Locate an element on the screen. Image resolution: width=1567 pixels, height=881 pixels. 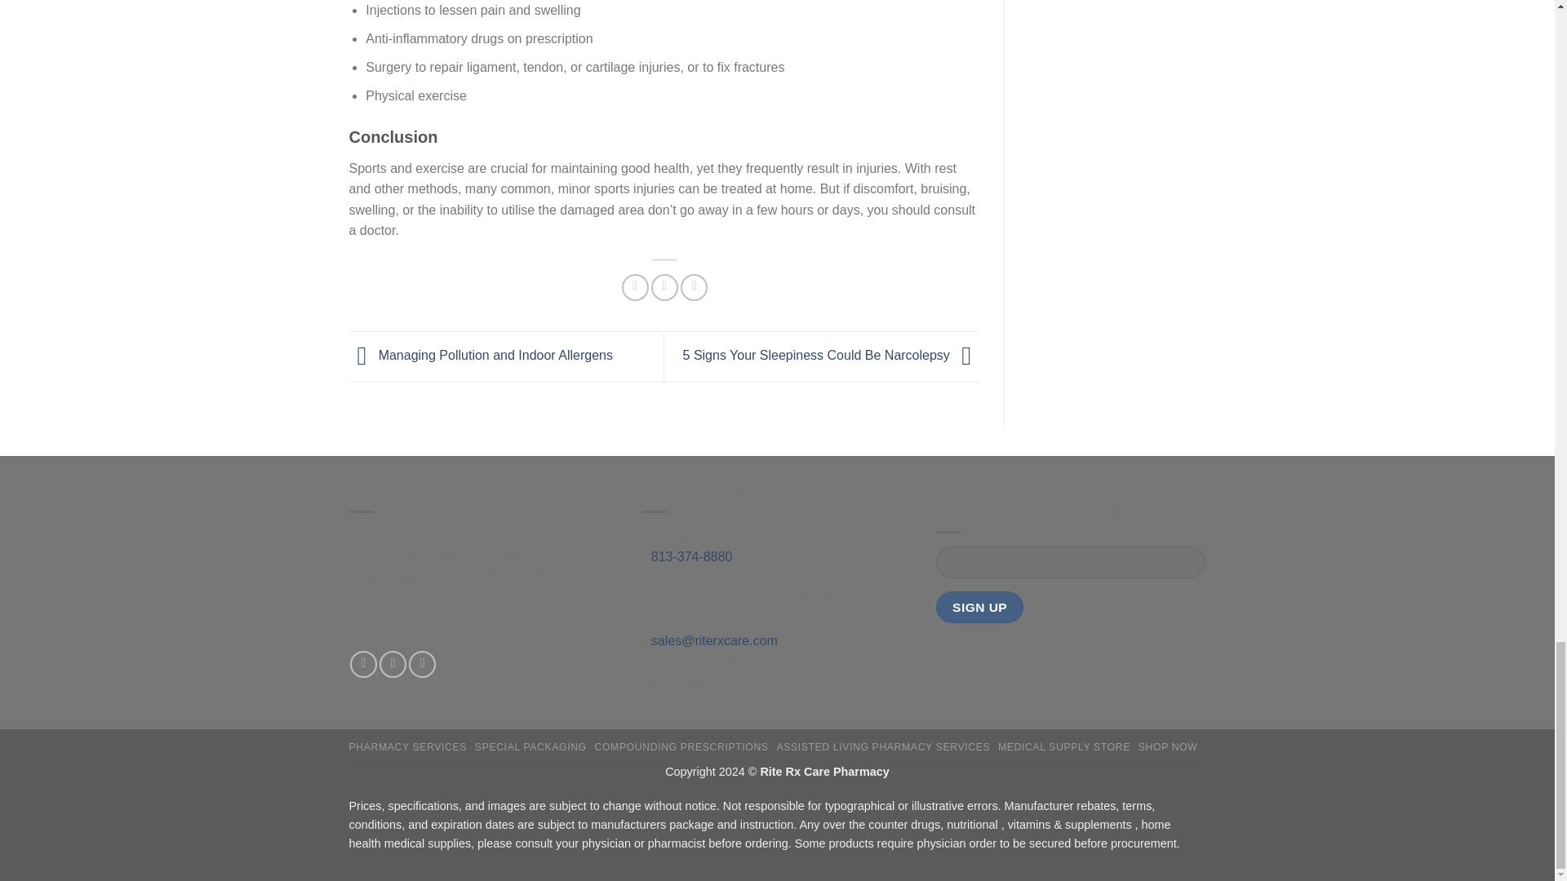
Share on Facebook is located at coordinates (635, 287).